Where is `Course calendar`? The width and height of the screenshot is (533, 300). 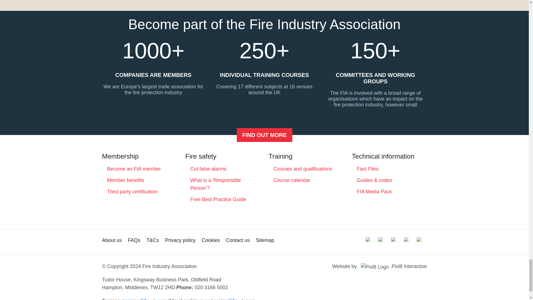 Course calendar is located at coordinates (292, 180).